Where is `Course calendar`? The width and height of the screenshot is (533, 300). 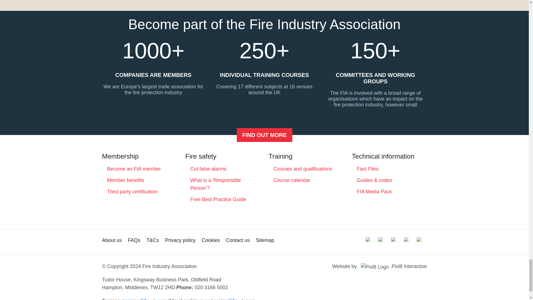 Course calendar is located at coordinates (292, 180).